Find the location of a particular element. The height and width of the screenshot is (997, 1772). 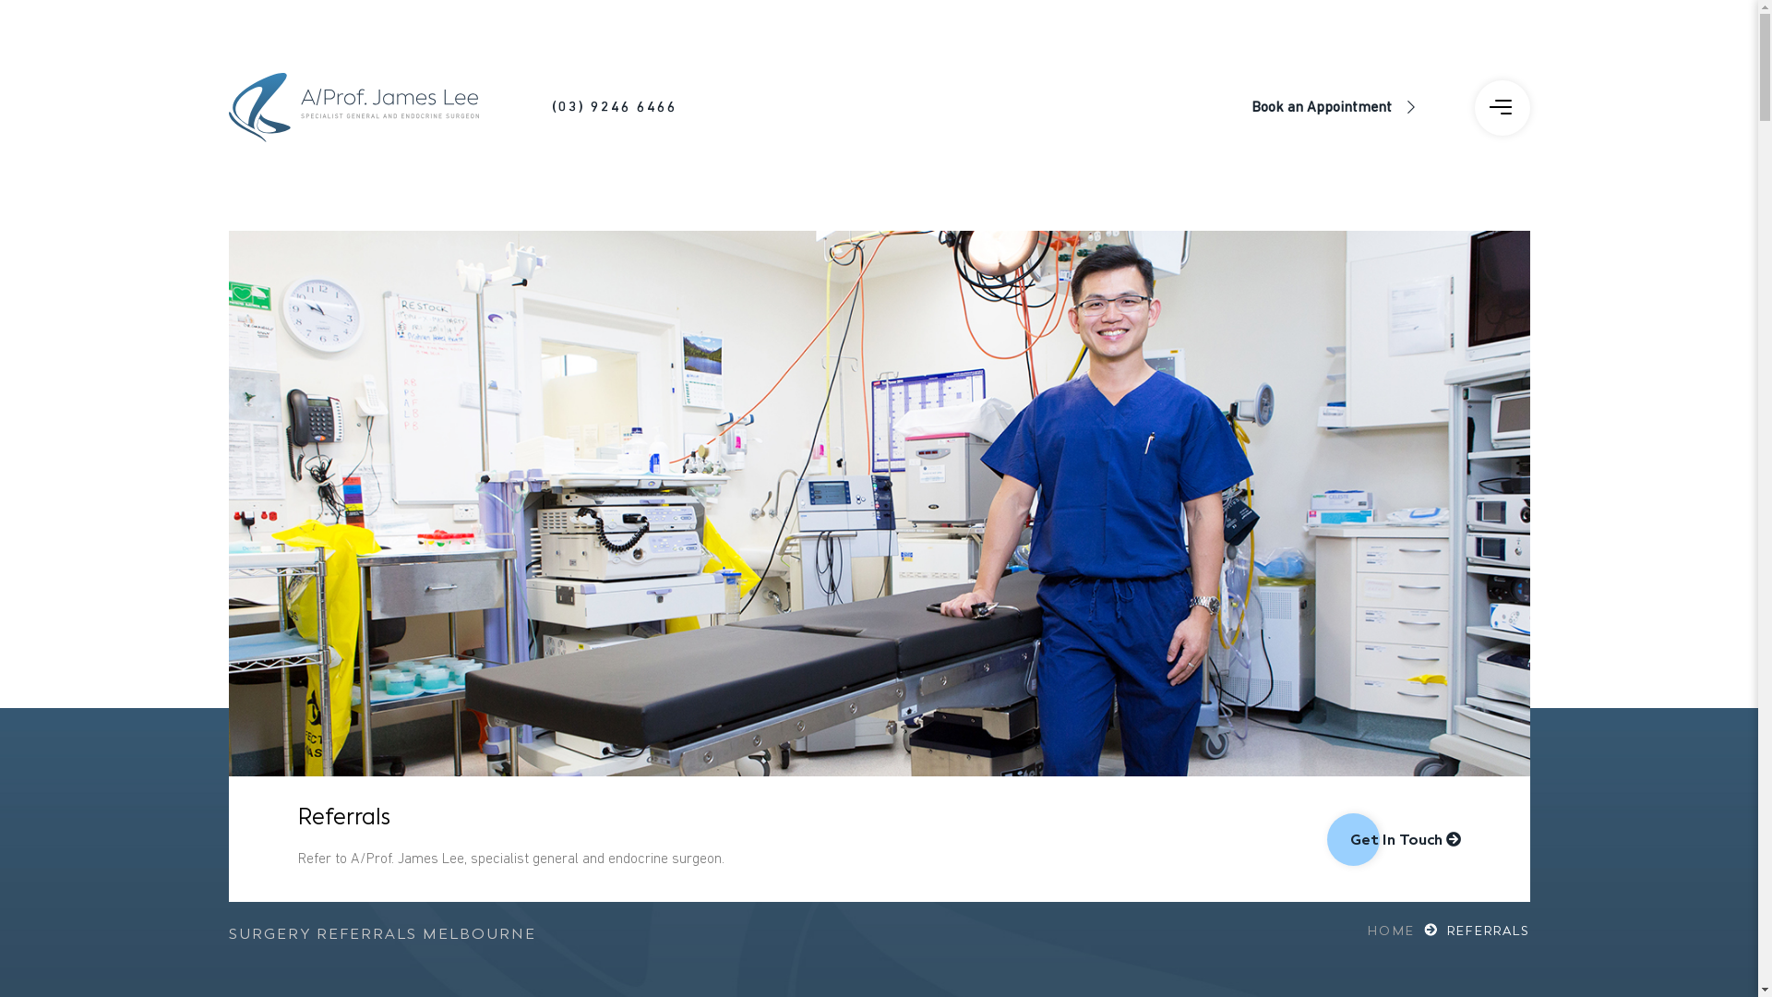

Book an Appointment is located at coordinates (1322, 108).